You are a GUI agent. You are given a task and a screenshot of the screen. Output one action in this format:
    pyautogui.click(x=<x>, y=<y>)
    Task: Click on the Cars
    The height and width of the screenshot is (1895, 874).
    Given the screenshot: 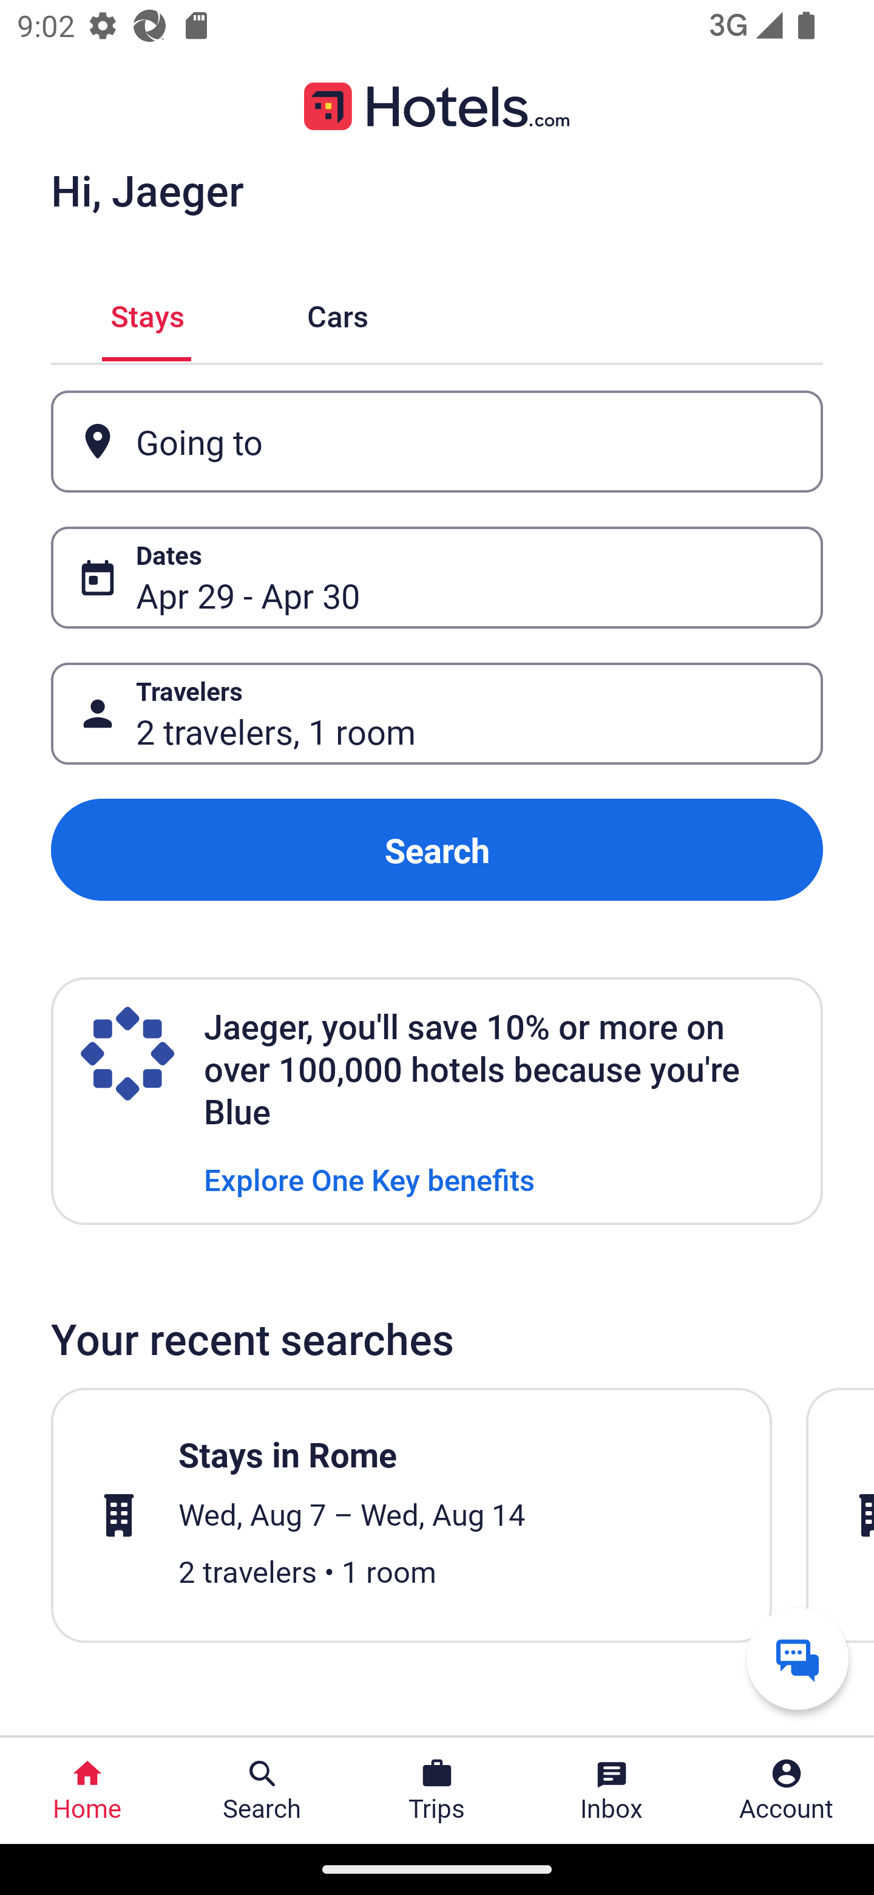 What is the action you would take?
    pyautogui.click(x=337, y=313)
    